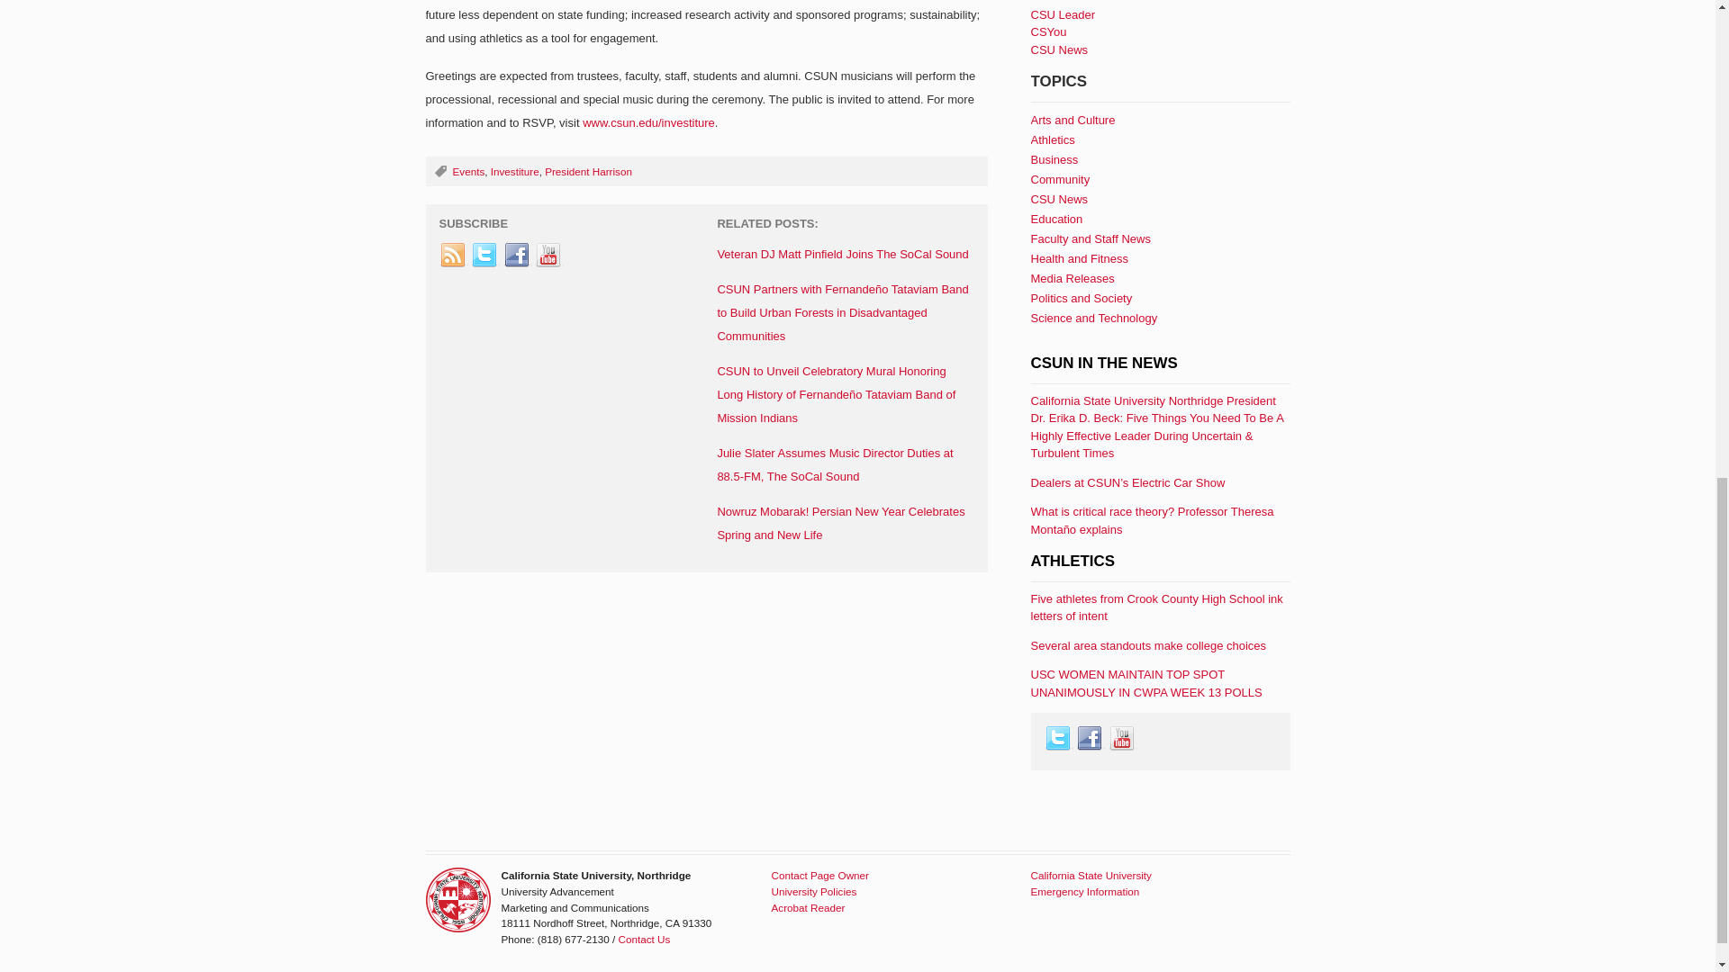 This screenshot has width=1729, height=972. Describe the element at coordinates (843, 254) in the screenshot. I see `Veteran DJ Matt Pinfield Joins The SoCal Sound` at that location.